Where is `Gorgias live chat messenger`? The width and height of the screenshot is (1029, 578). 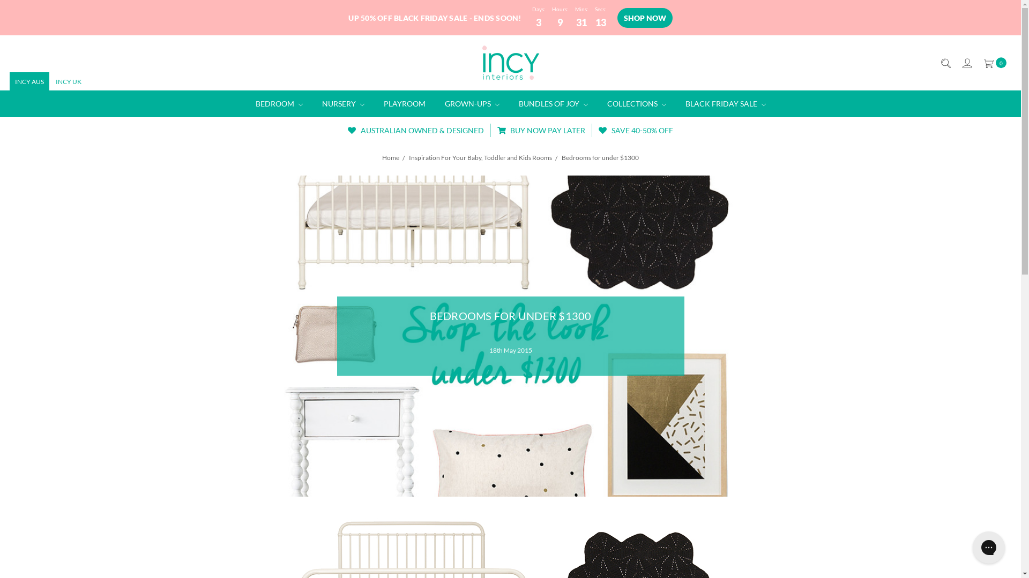
Gorgias live chat messenger is located at coordinates (989, 547).